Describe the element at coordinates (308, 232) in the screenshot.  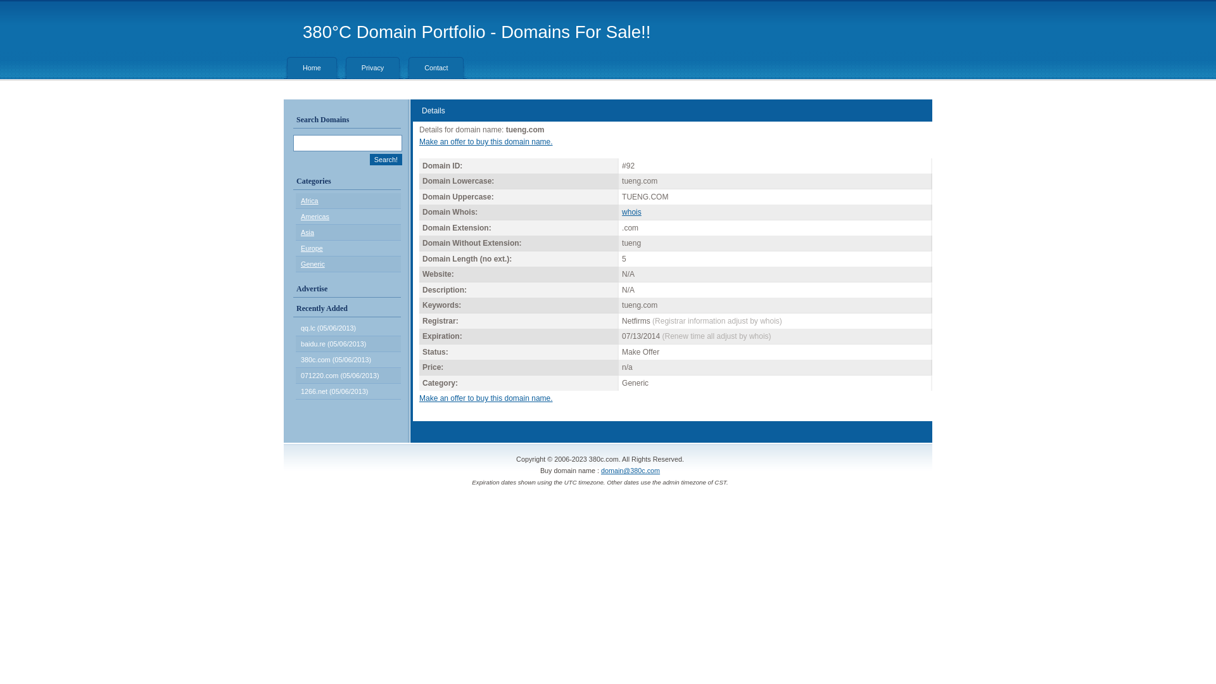
I see `Asia` at that location.